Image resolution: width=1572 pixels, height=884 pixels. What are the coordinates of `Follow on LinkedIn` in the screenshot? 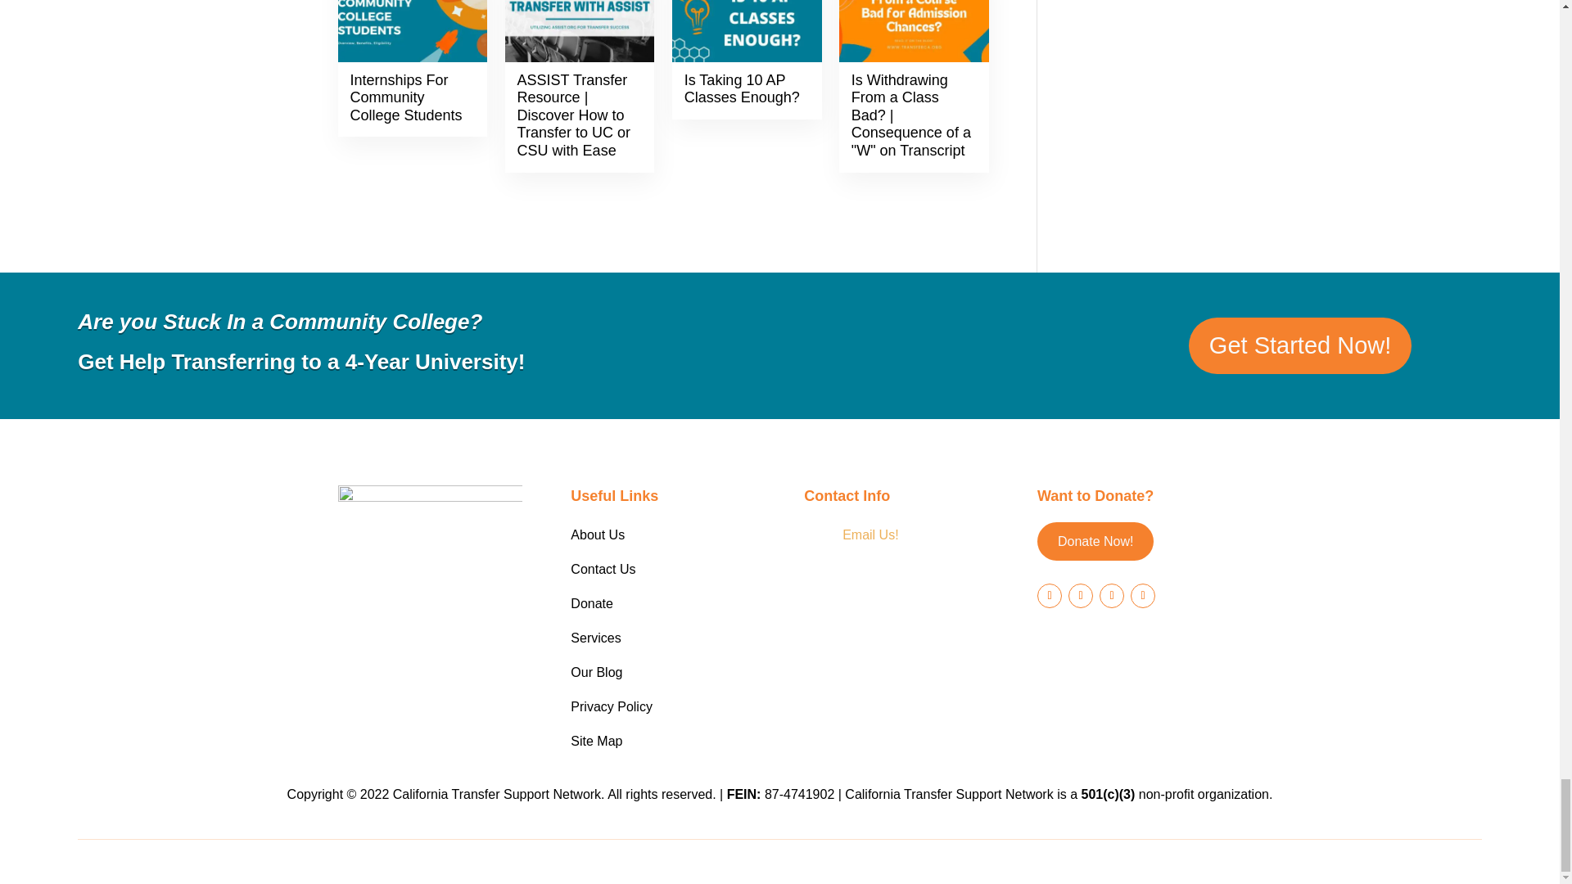 It's located at (1143, 594).